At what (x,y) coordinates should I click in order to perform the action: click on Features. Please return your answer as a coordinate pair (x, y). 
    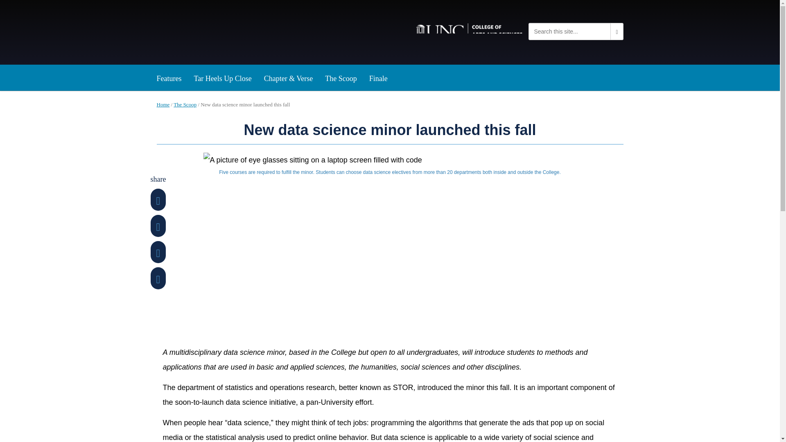
    Looking at the image, I should click on (169, 75).